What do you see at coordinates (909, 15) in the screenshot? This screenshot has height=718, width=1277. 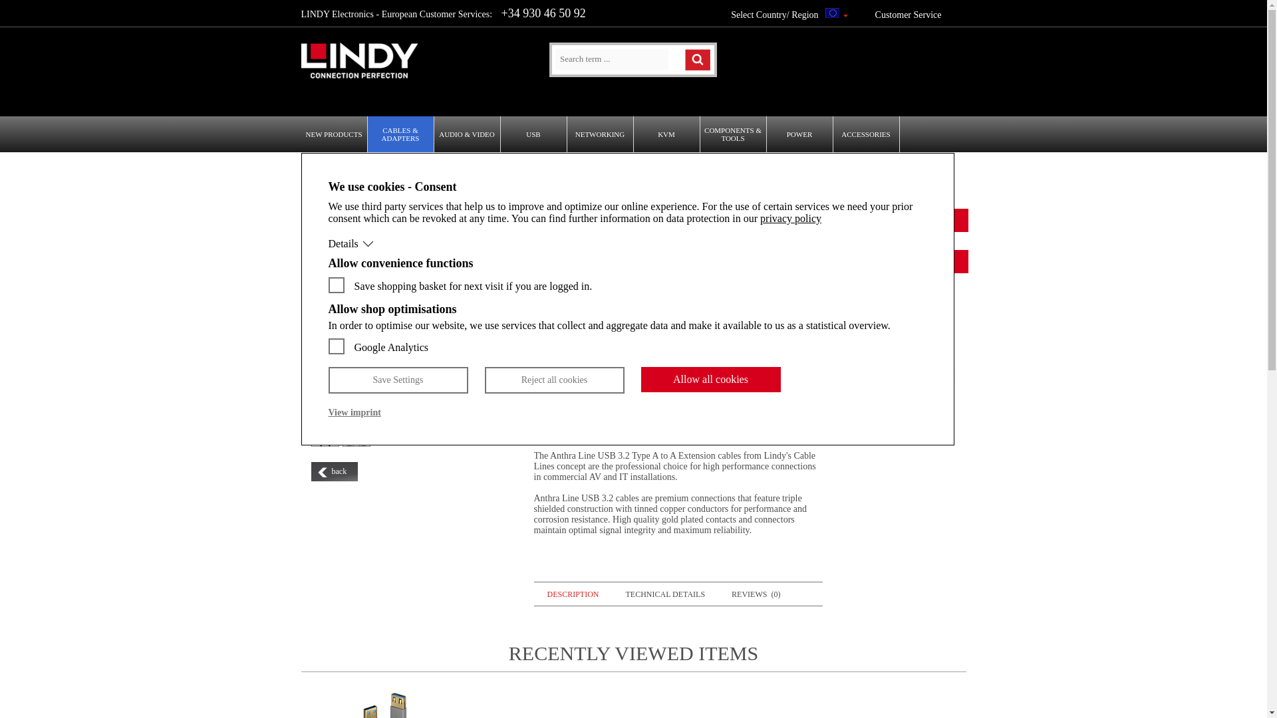 I see `Customer Service` at bounding box center [909, 15].